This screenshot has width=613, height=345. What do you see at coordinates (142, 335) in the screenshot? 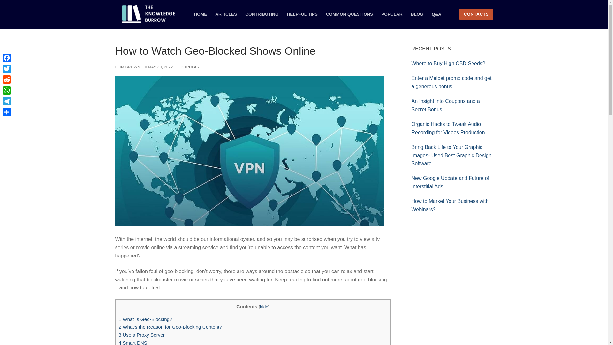
I see `3 Use a Proxy Server` at bounding box center [142, 335].